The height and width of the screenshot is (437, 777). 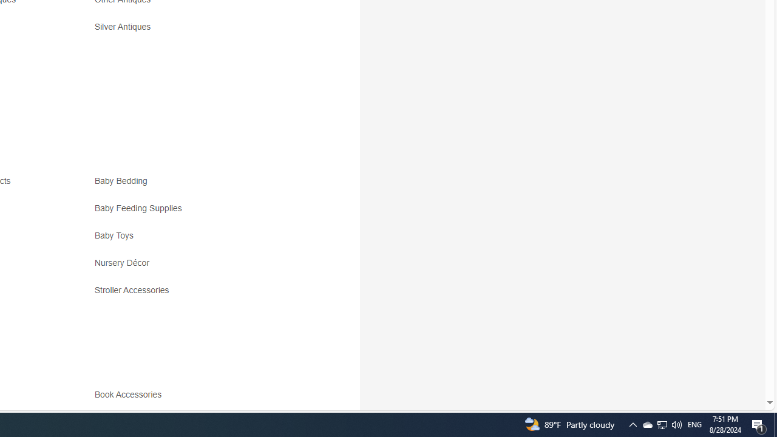 What do you see at coordinates (202, 240) in the screenshot?
I see `Baby Toys` at bounding box center [202, 240].